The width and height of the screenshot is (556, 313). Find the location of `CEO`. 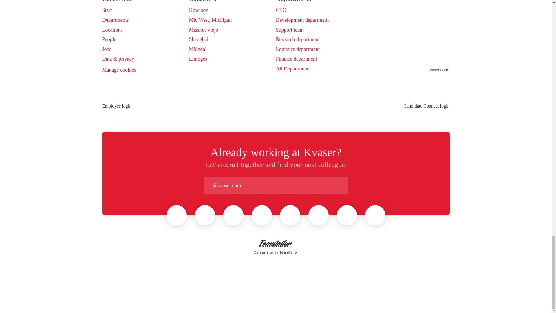

CEO is located at coordinates (281, 10).